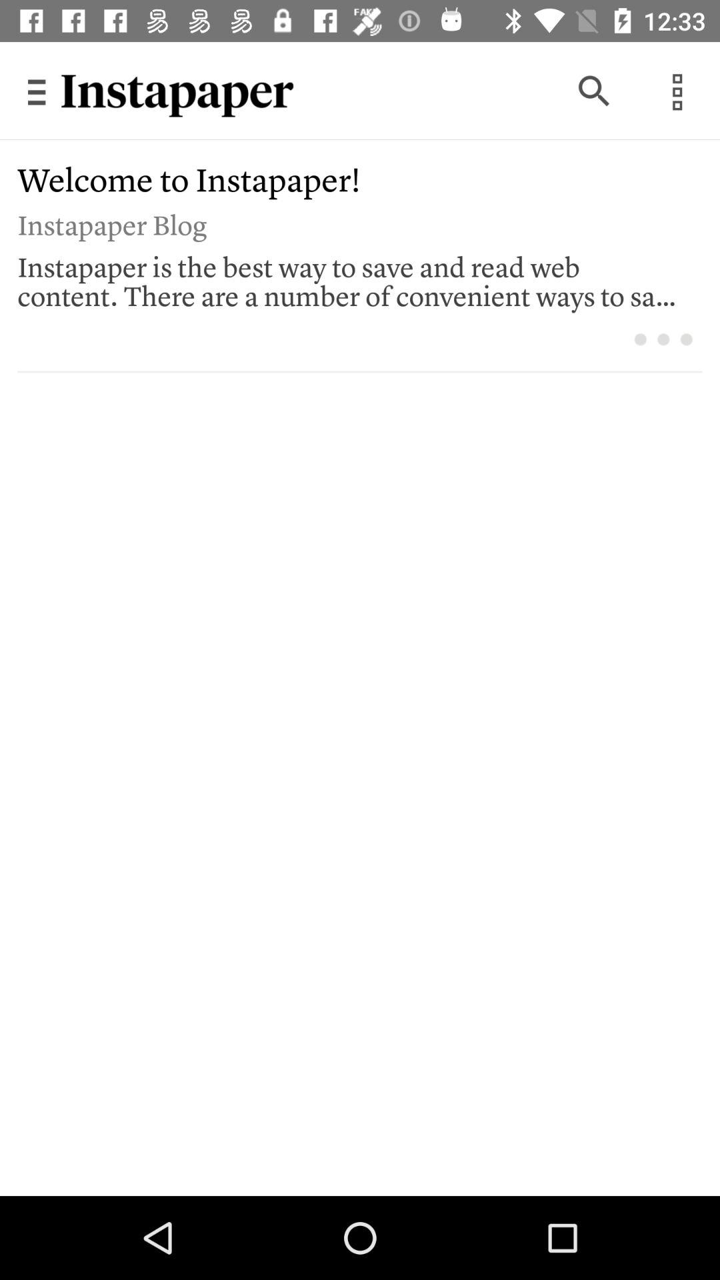 This screenshot has width=720, height=1280. What do you see at coordinates (663, 339) in the screenshot?
I see `click icon below instapaper is the icon` at bounding box center [663, 339].